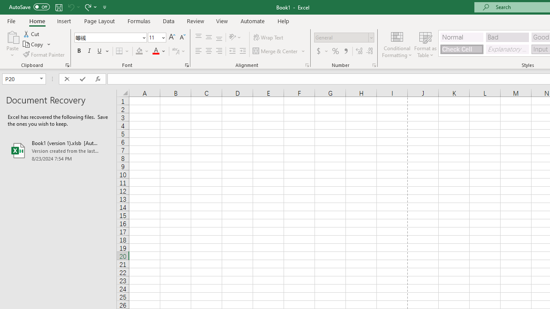  What do you see at coordinates (179, 51) in the screenshot?
I see `Show Phonetic Field` at bounding box center [179, 51].